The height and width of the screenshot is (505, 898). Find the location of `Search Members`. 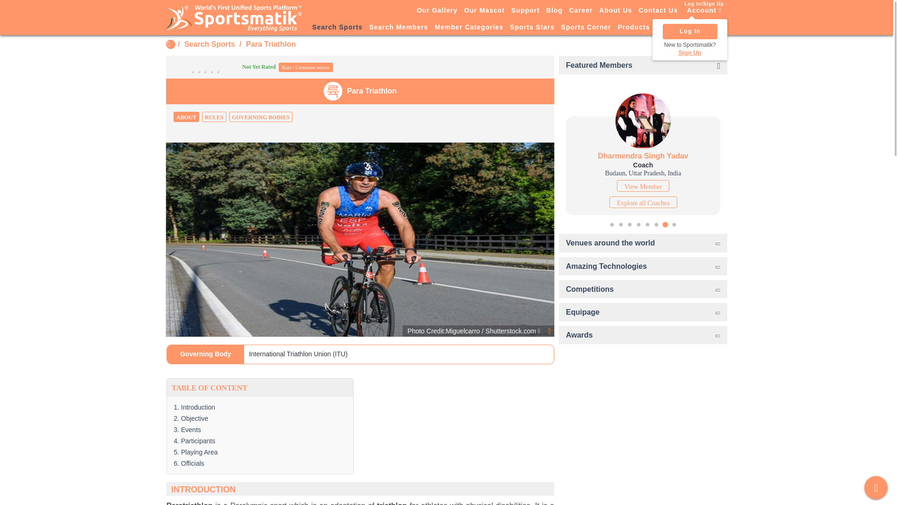

Search Members is located at coordinates (398, 28).